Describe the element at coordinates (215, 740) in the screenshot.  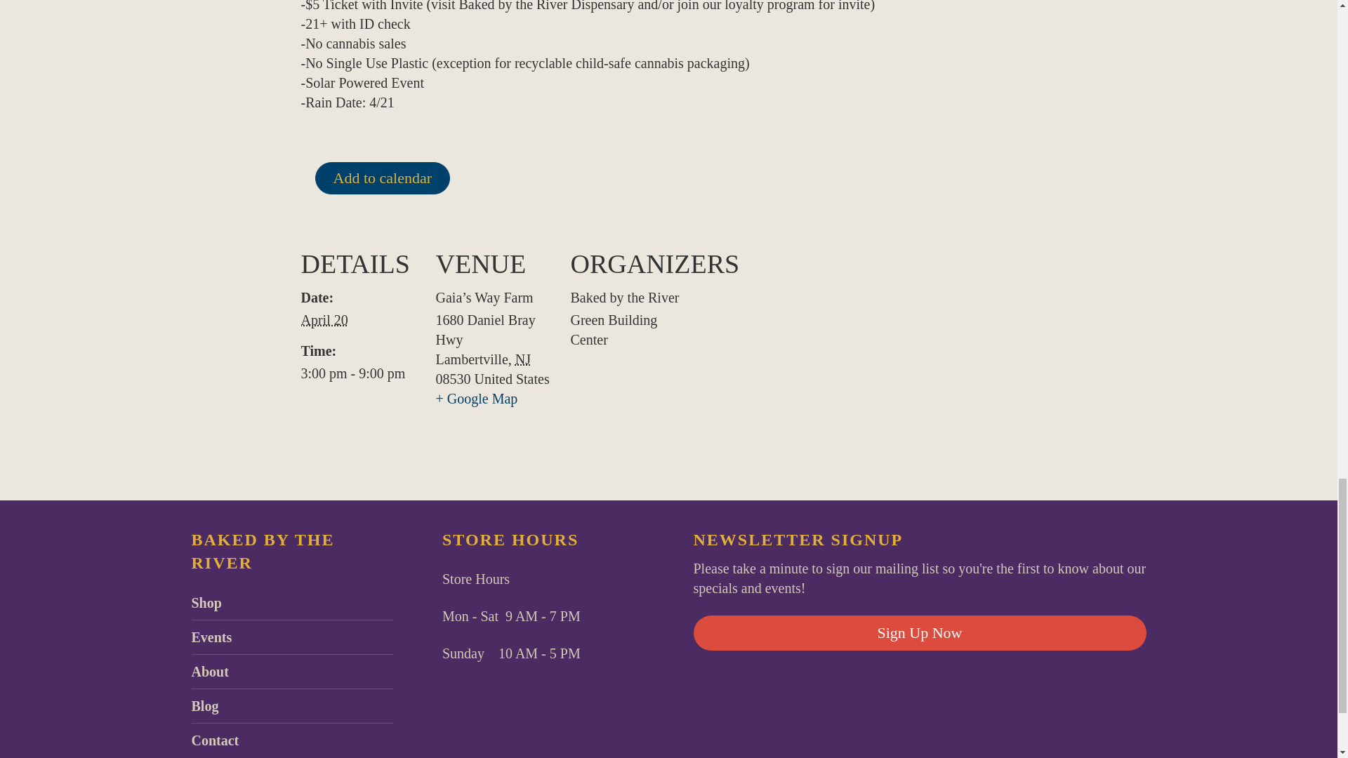
I see `Contact` at that location.